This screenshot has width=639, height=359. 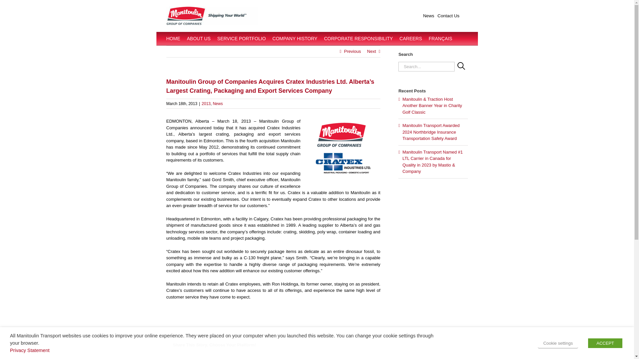 What do you see at coordinates (199, 39) in the screenshot?
I see `ABOUT US` at bounding box center [199, 39].